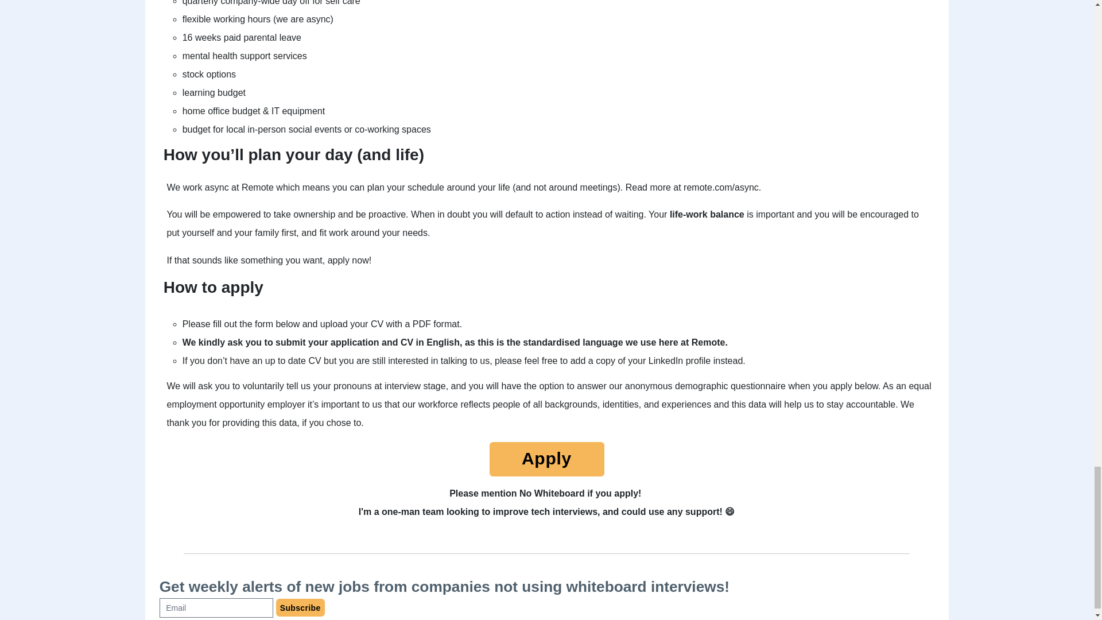 The width and height of the screenshot is (1102, 620). I want to click on async, so click(318, 19).